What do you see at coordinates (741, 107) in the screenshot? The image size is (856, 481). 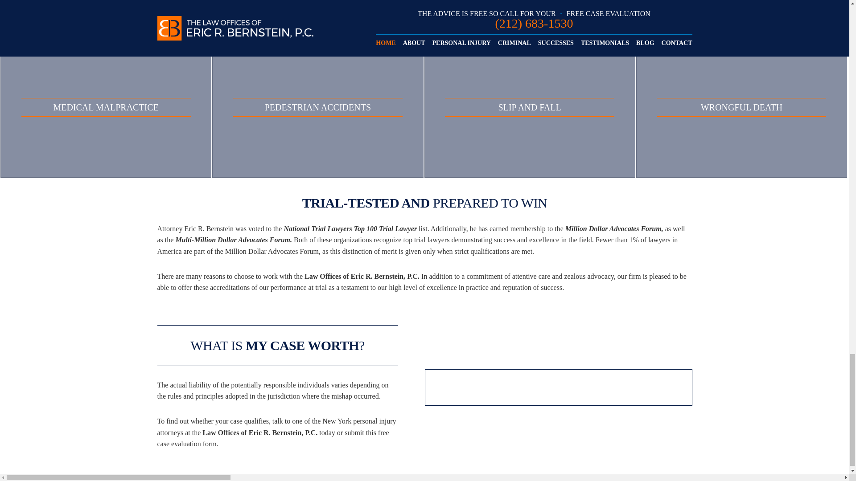 I see `Wrongful Death` at bounding box center [741, 107].